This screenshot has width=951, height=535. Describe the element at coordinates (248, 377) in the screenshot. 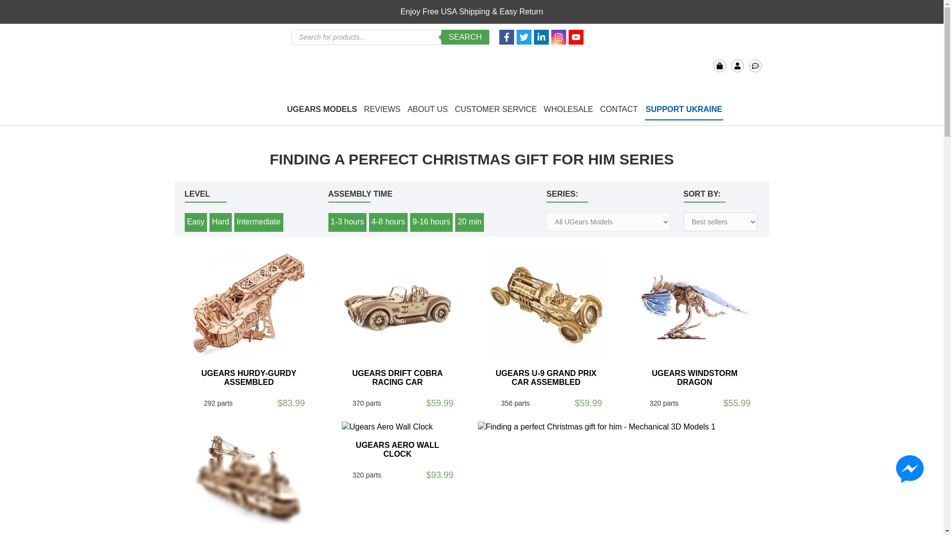

I see `UGEARS HURDY-GURDY ASSEMBLED` at that location.